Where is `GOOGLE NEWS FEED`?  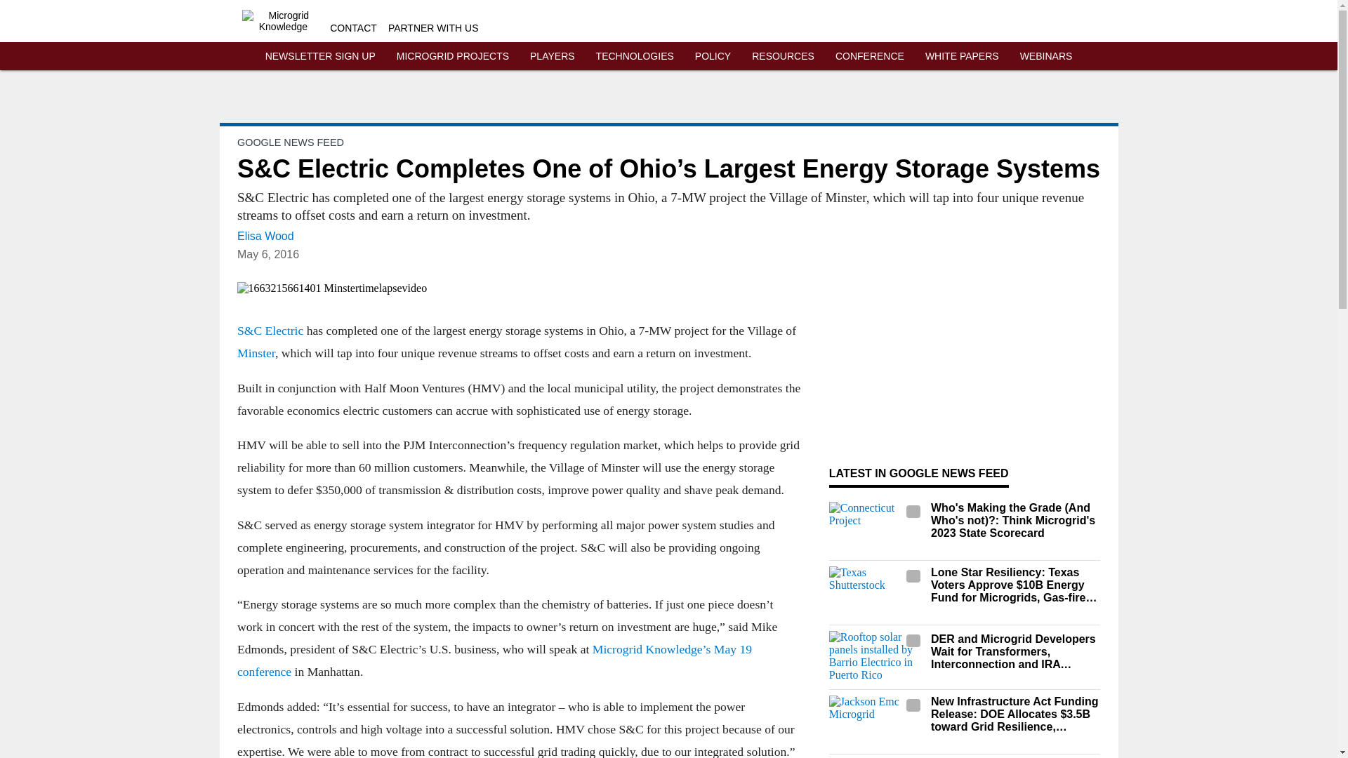
GOOGLE NEWS FEED is located at coordinates (290, 142).